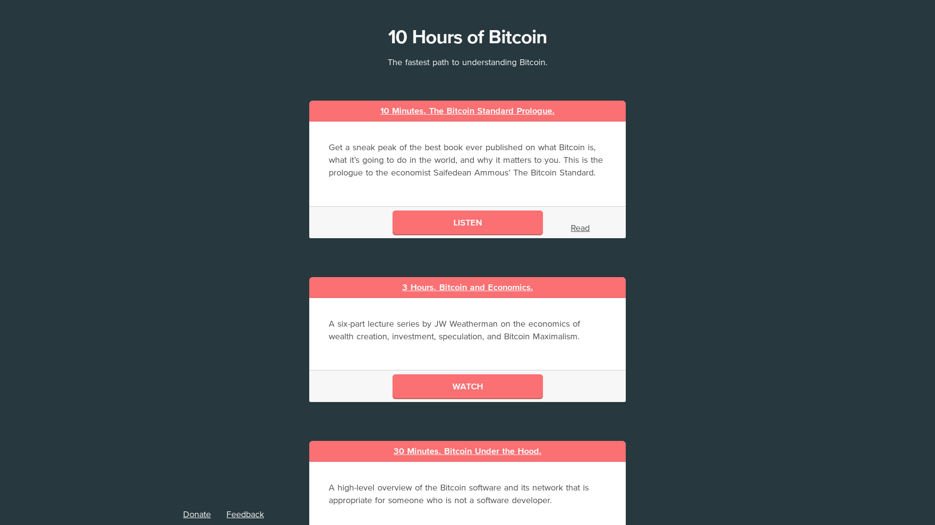 The width and height of the screenshot is (935, 525). I want to click on 3 Hours. Bitcoin and Economics., so click(467, 287).